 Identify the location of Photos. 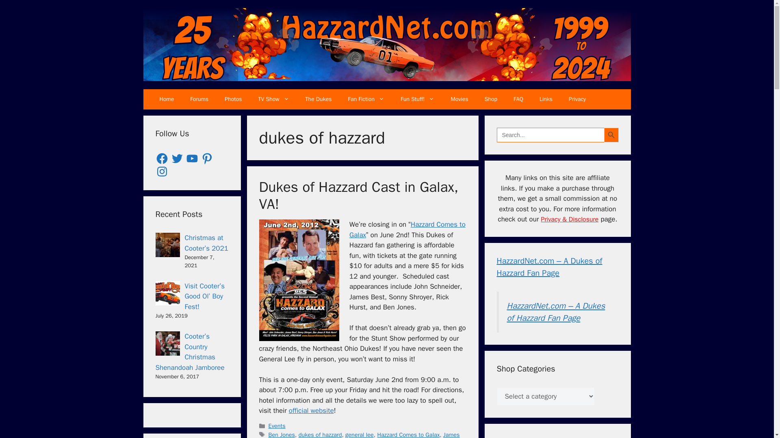
(233, 99).